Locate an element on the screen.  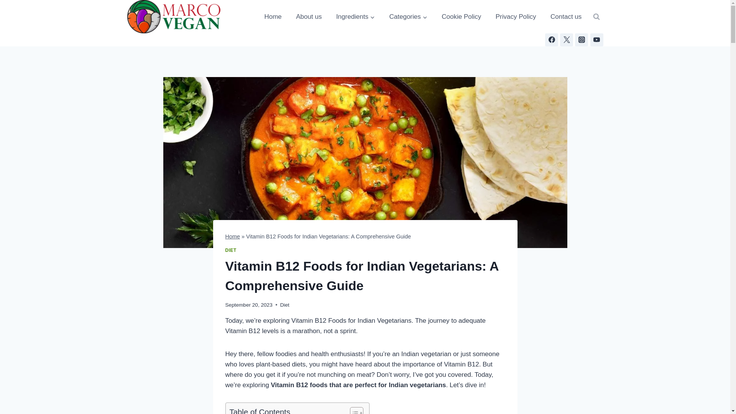
Categories is located at coordinates (408, 17).